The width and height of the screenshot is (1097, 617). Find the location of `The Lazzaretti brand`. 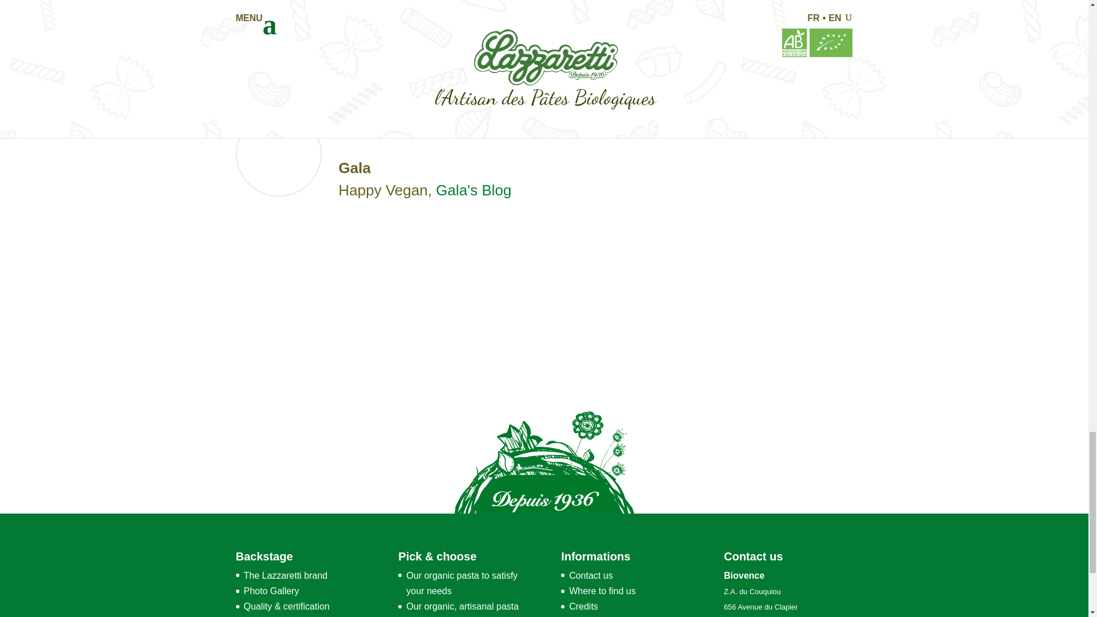

The Lazzaretti brand is located at coordinates (285, 576).